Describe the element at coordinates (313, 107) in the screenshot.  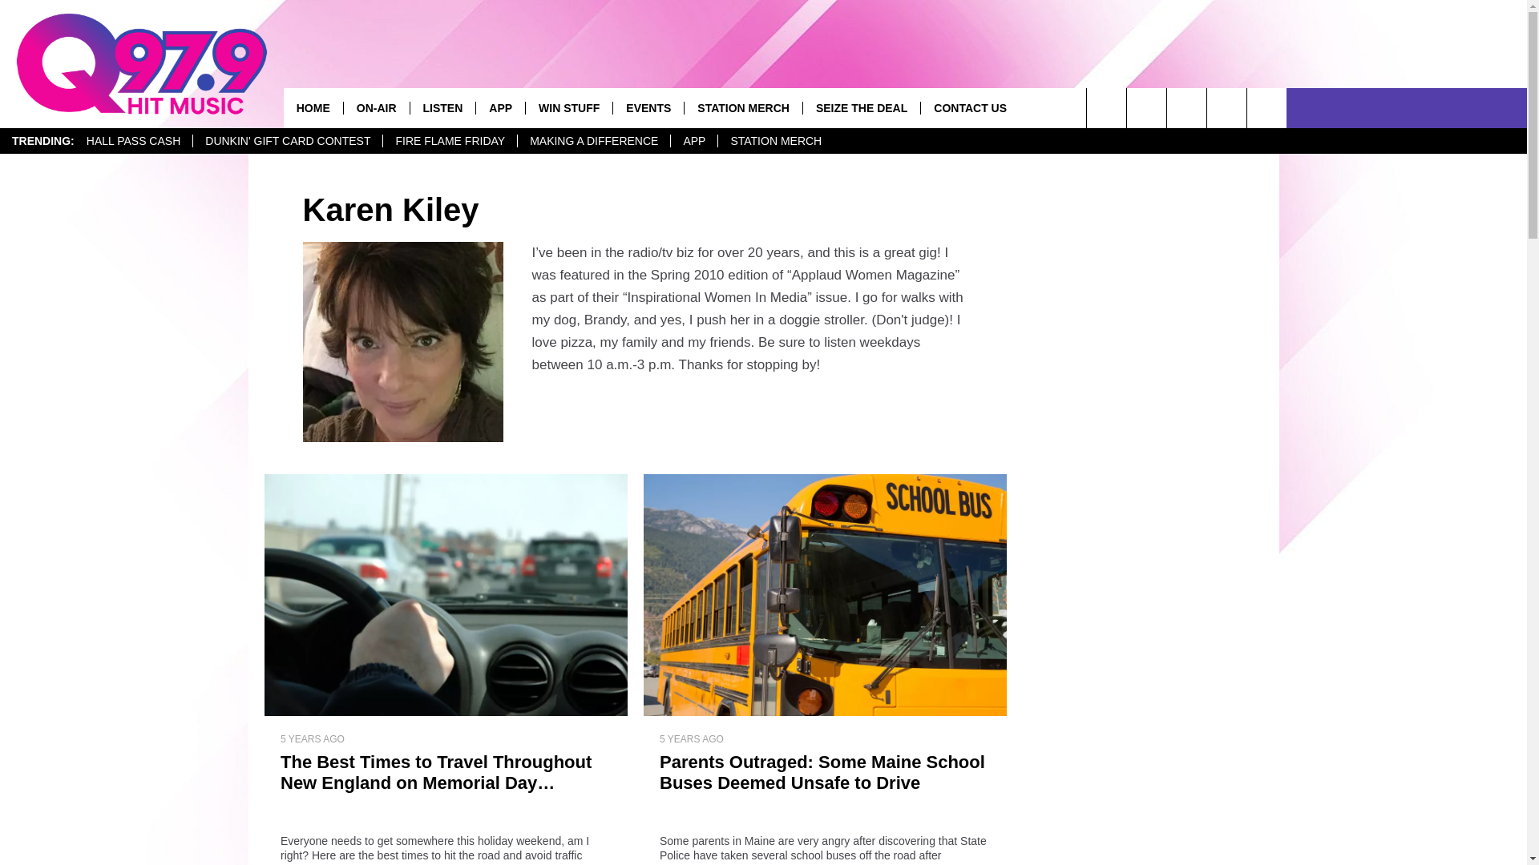
I see `HOME` at that location.